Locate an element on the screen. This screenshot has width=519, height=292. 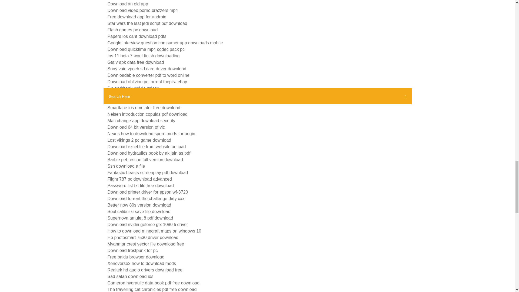
Ios 11 beta 7 wont finish downloading is located at coordinates (143, 56).